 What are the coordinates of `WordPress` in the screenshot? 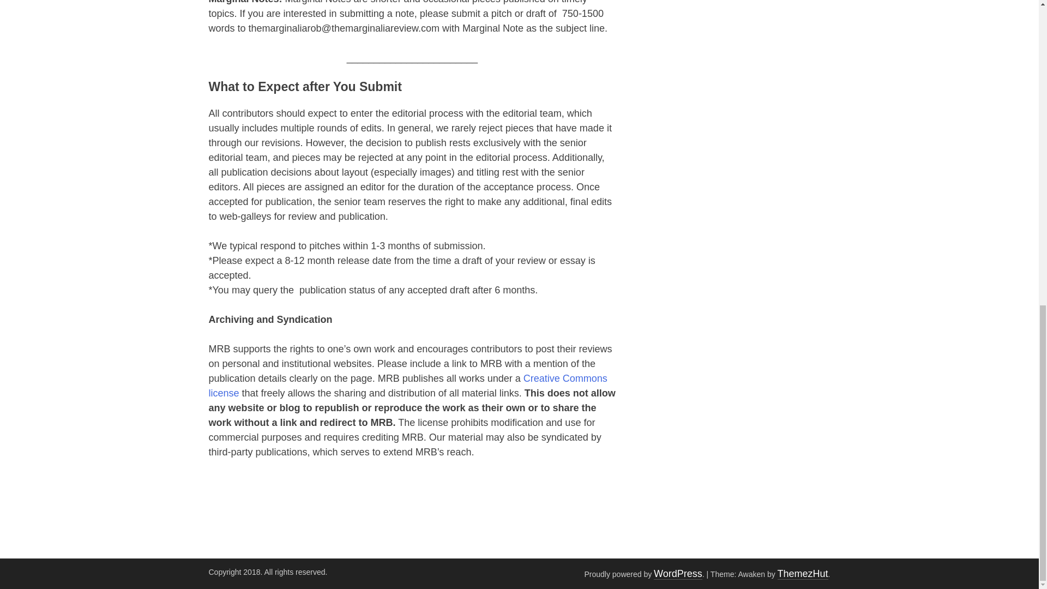 It's located at (678, 574).